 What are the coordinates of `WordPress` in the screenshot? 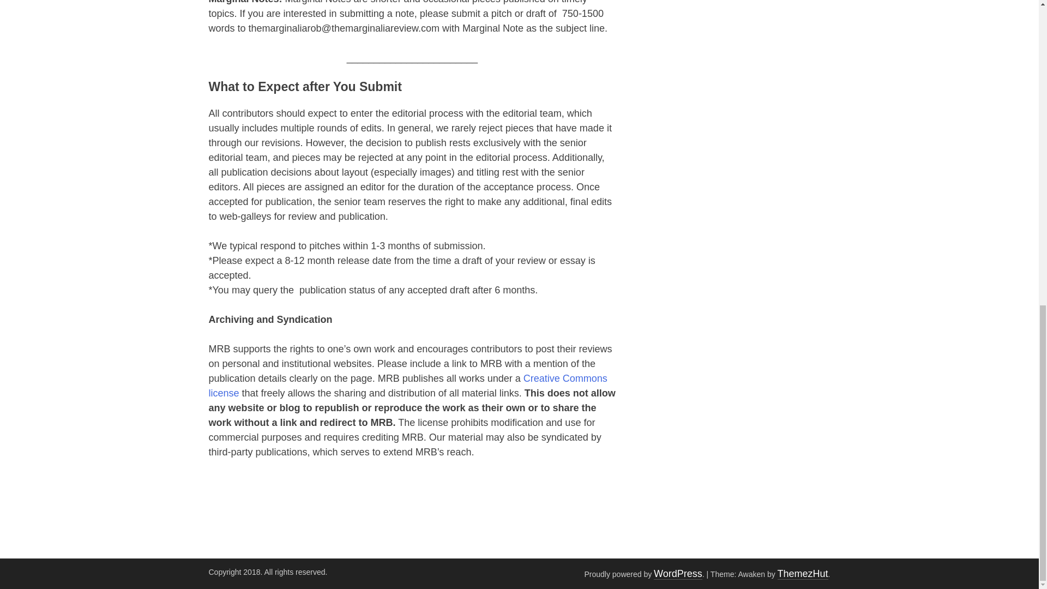 It's located at (678, 574).